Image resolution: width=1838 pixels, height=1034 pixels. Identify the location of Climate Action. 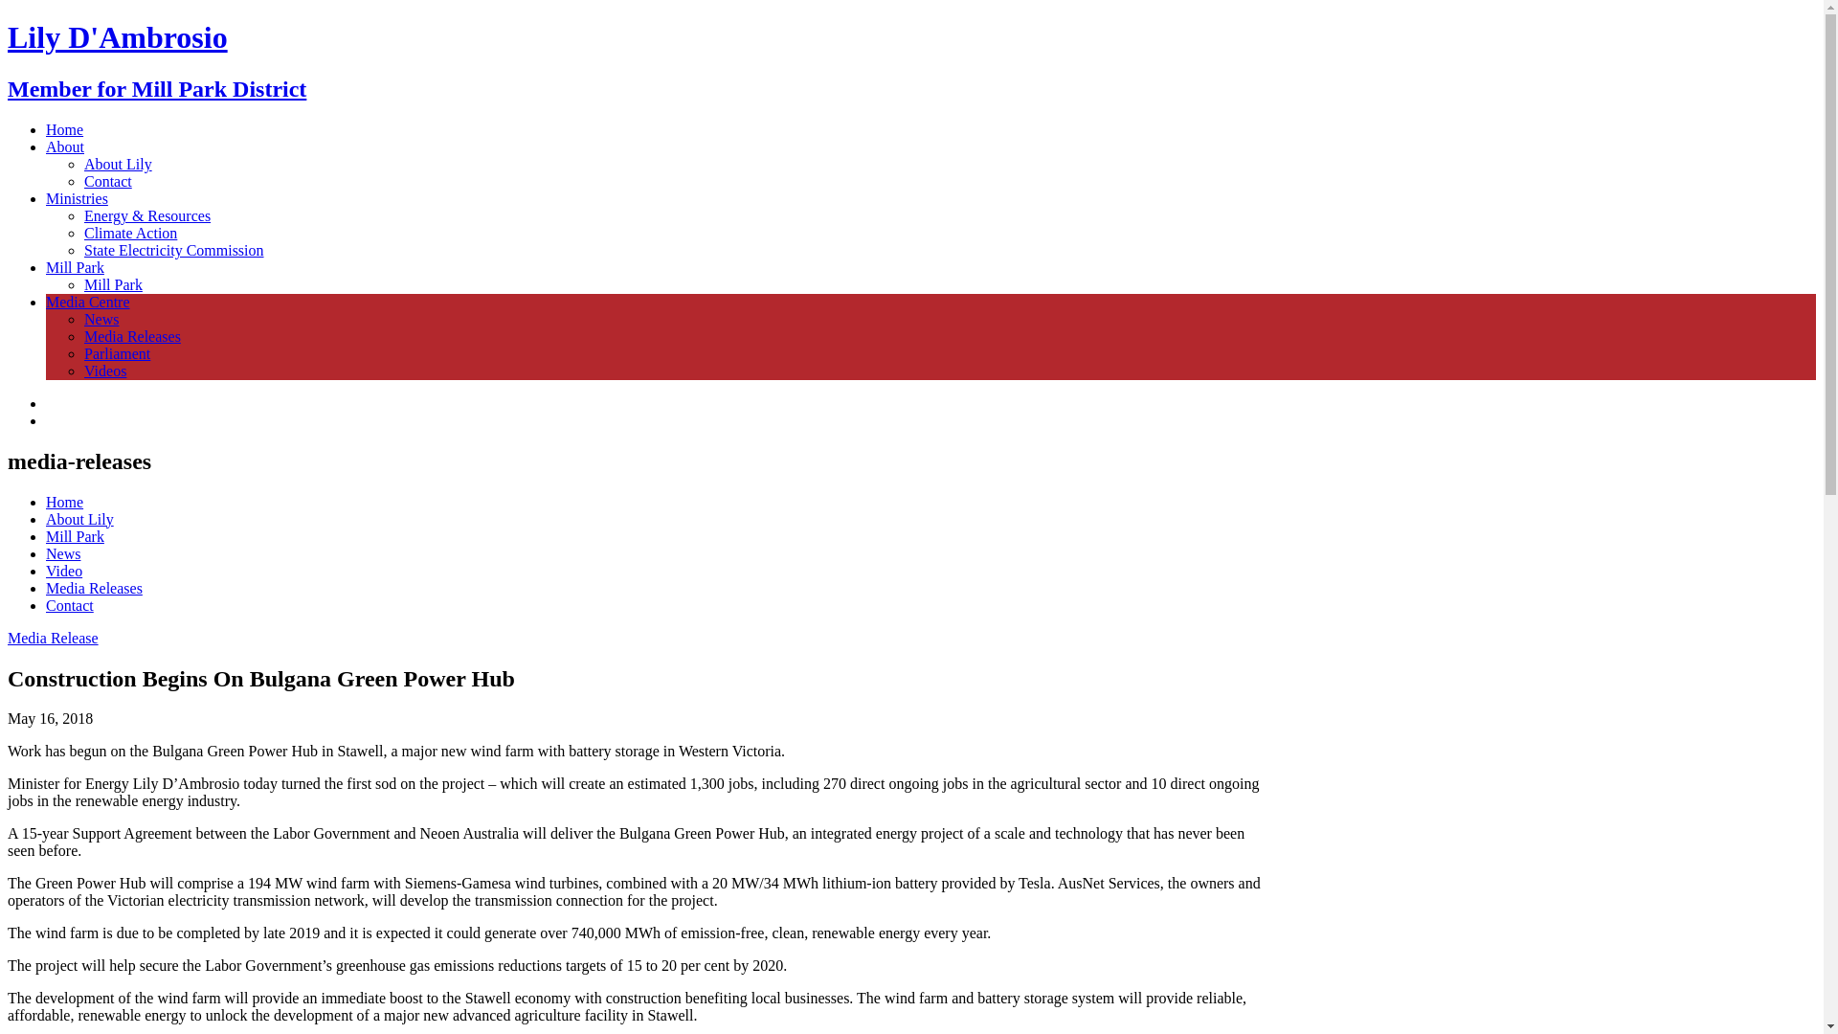
(130, 234).